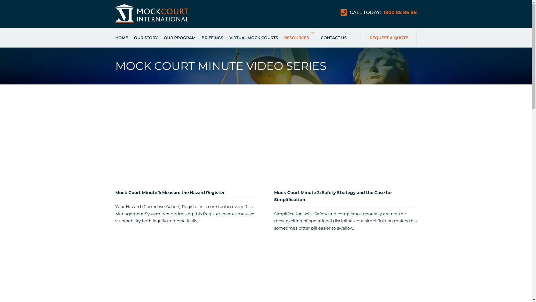 Image resolution: width=536 pixels, height=302 pixels. I want to click on RESOURCES, so click(299, 38).